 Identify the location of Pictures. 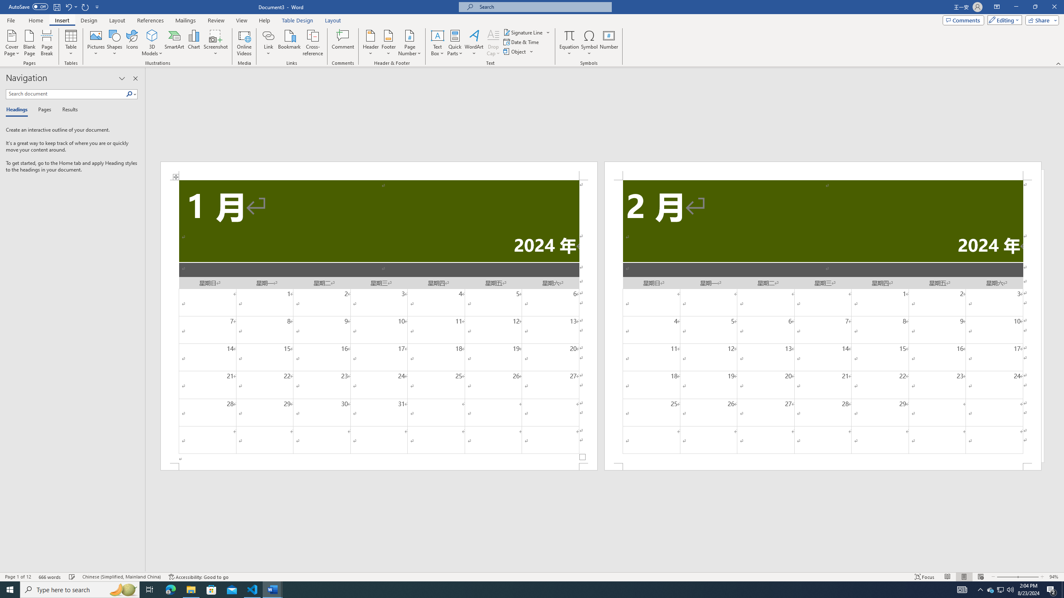
(96, 43).